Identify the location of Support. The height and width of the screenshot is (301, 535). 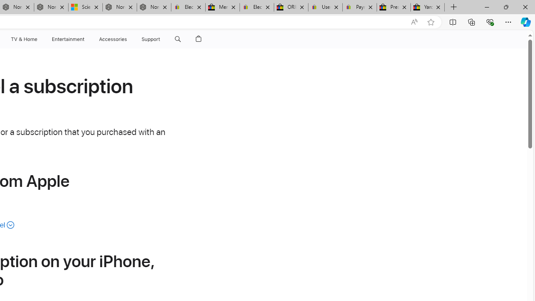
(151, 39).